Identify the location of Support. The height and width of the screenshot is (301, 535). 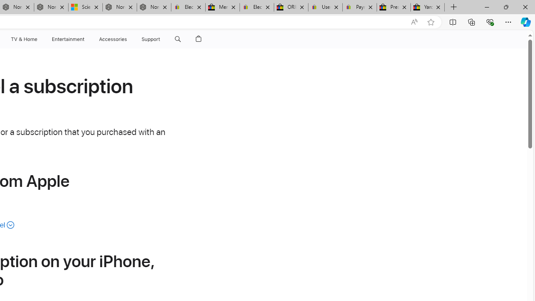
(151, 39).